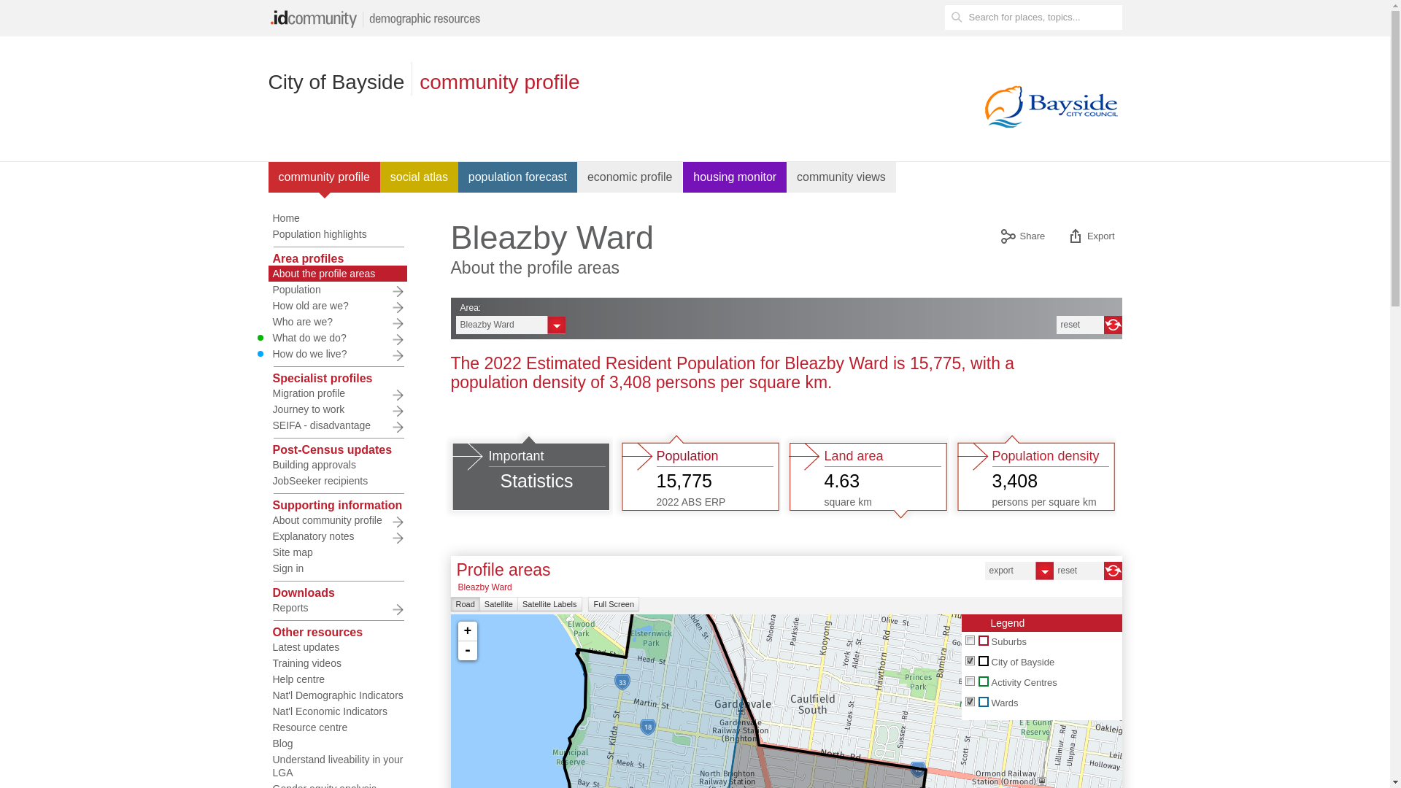 This screenshot has width=1401, height=788. What do you see at coordinates (338, 743) in the screenshot?
I see `Blog` at bounding box center [338, 743].